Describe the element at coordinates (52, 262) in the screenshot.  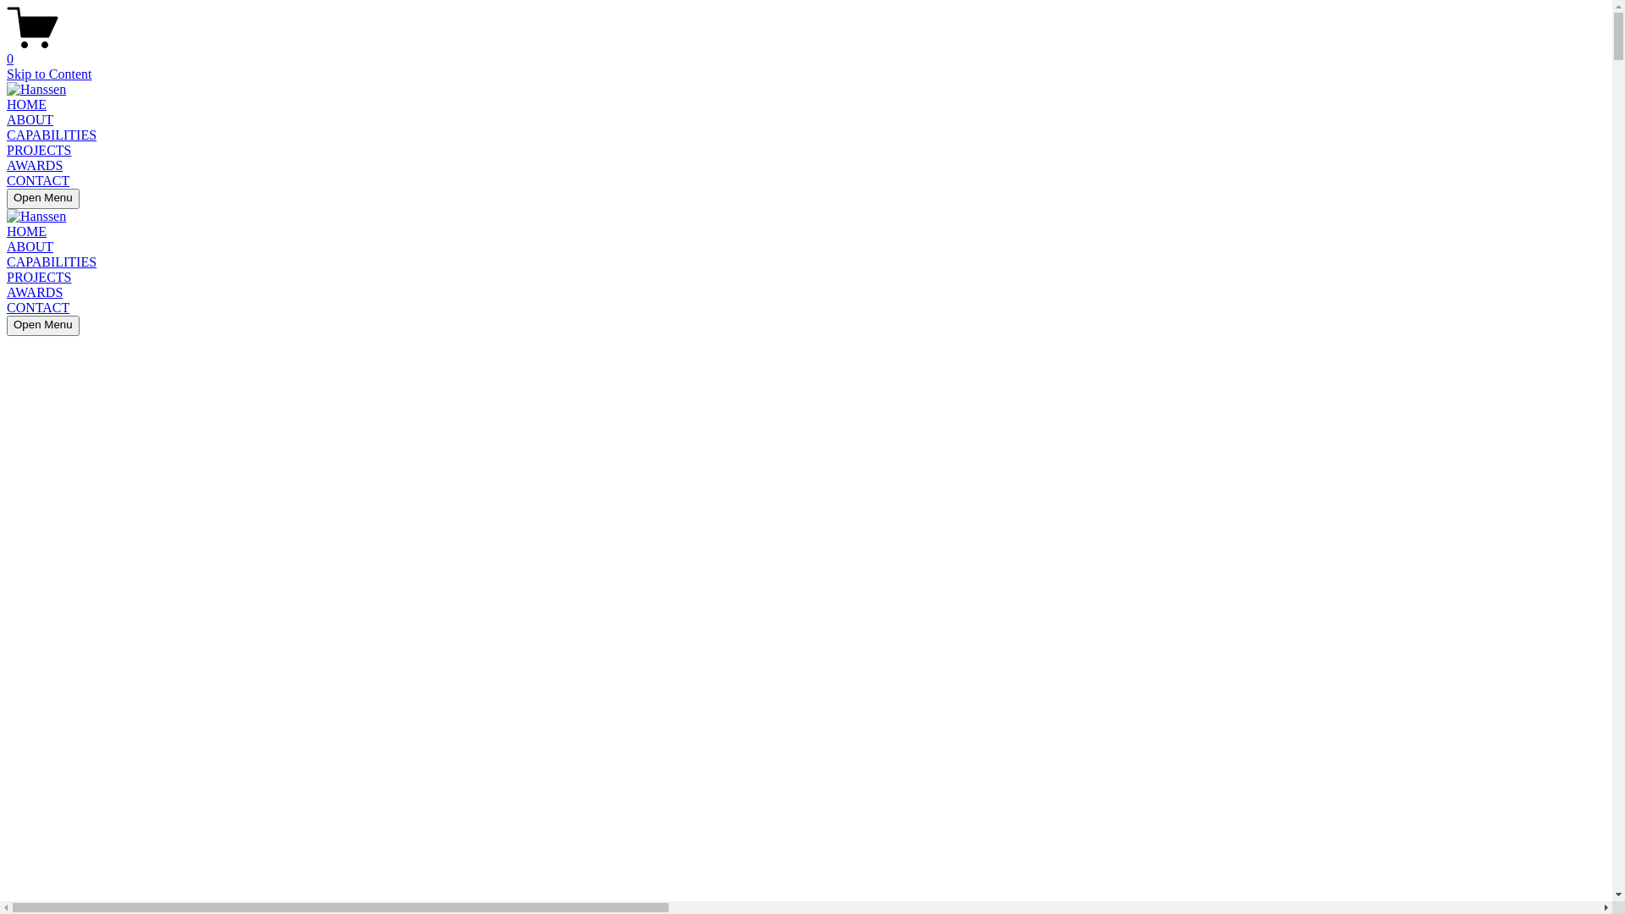
I see `CAPABILITIES` at that location.